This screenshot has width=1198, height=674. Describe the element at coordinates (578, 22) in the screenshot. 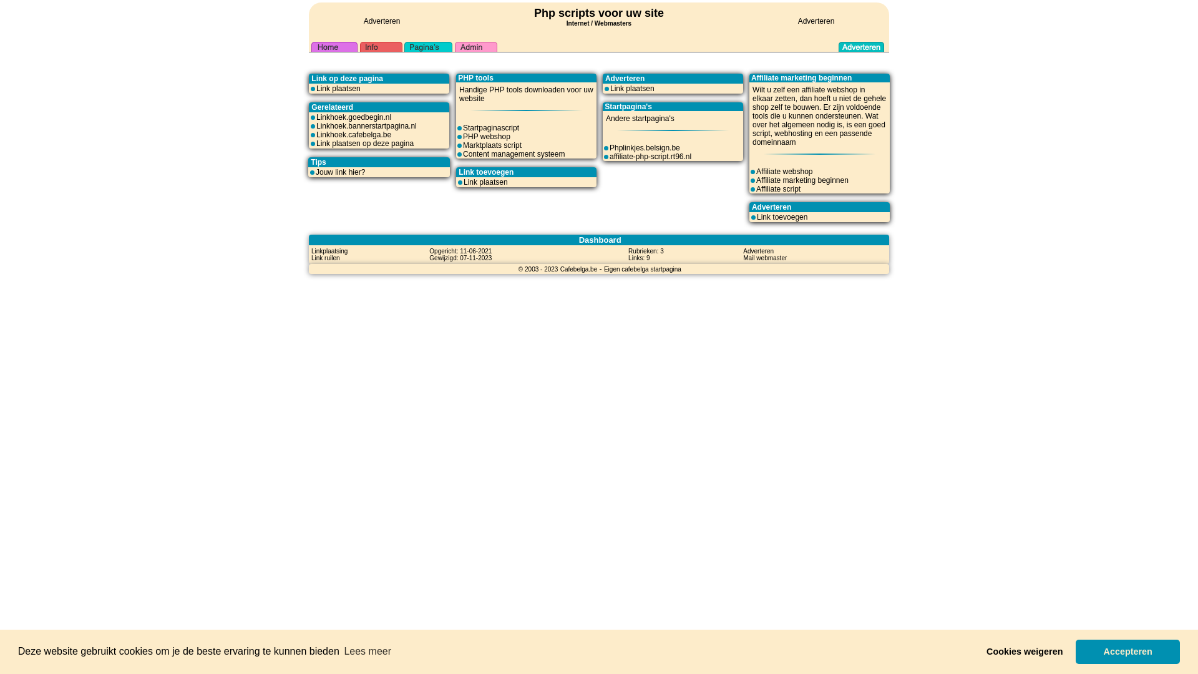

I see `Internet` at that location.